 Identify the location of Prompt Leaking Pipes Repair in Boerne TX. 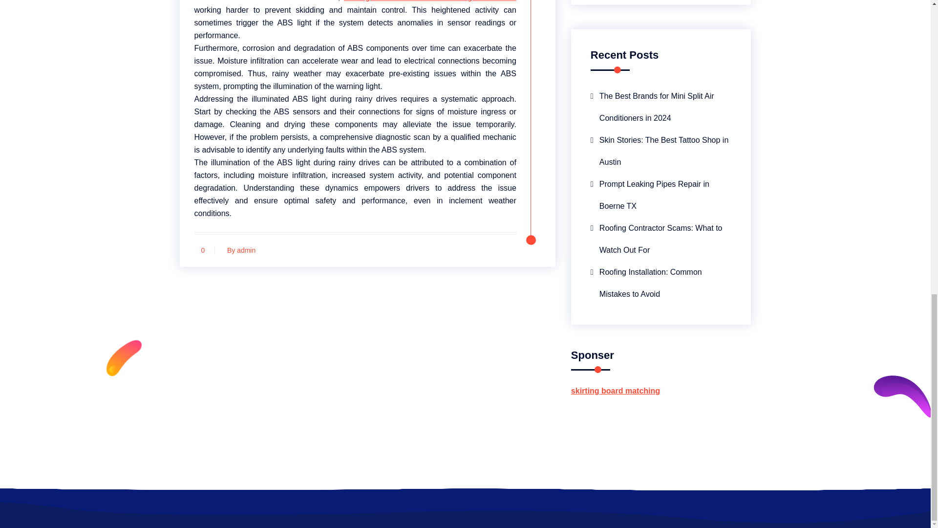
(661, 195).